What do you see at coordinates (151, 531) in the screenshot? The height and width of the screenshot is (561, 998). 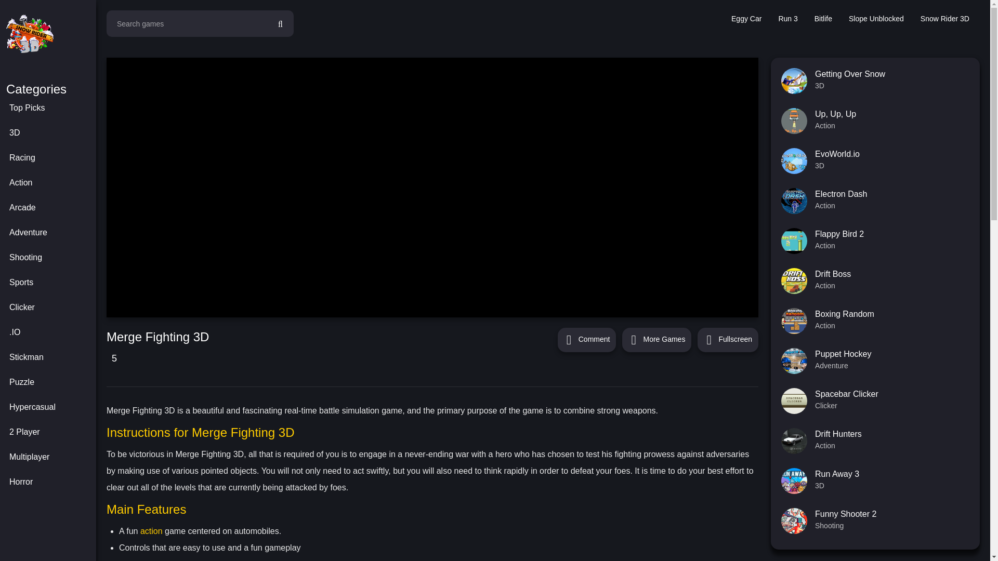 I see `action` at bounding box center [151, 531].